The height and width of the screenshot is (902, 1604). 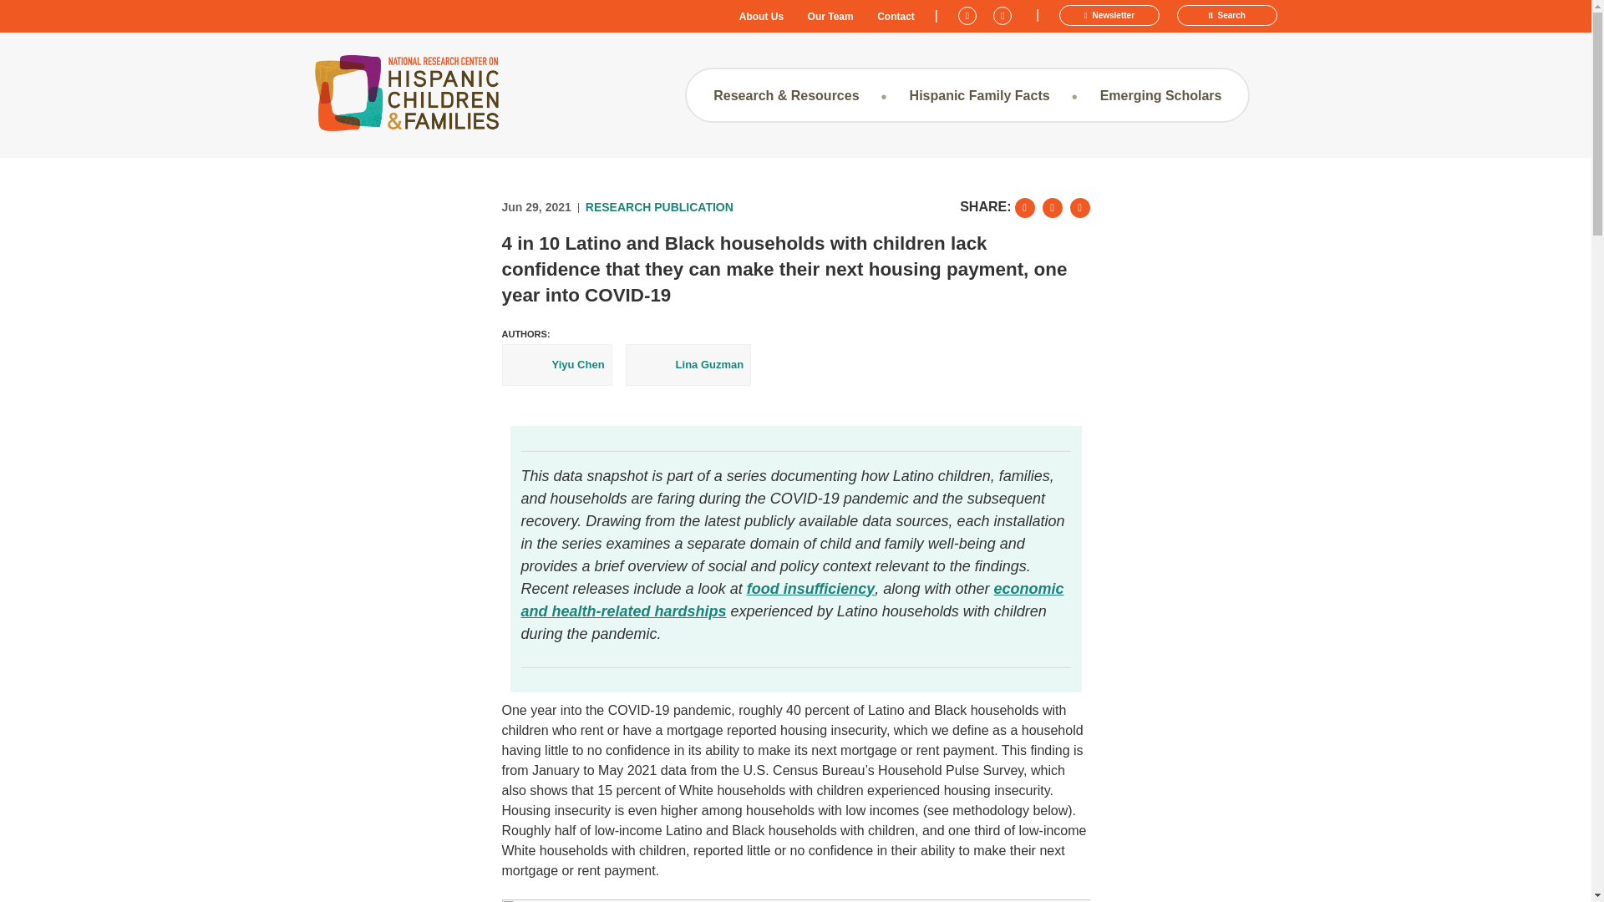 I want to click on Yiyu Chen, so click(x=556, y=364).